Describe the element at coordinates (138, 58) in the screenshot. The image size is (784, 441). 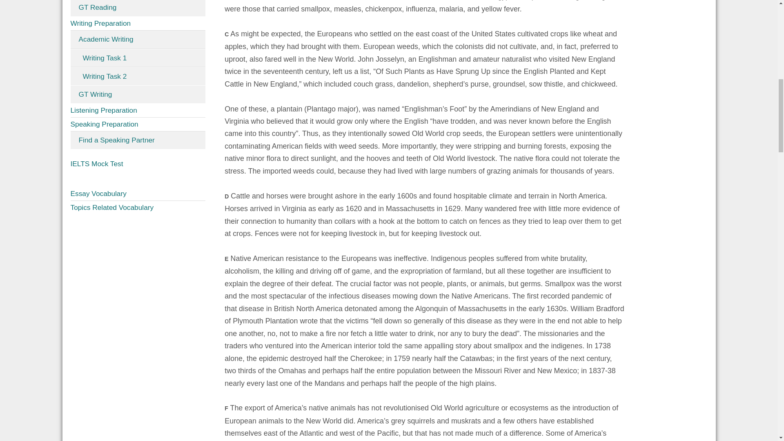
I see `Writing Task 1` at that location.